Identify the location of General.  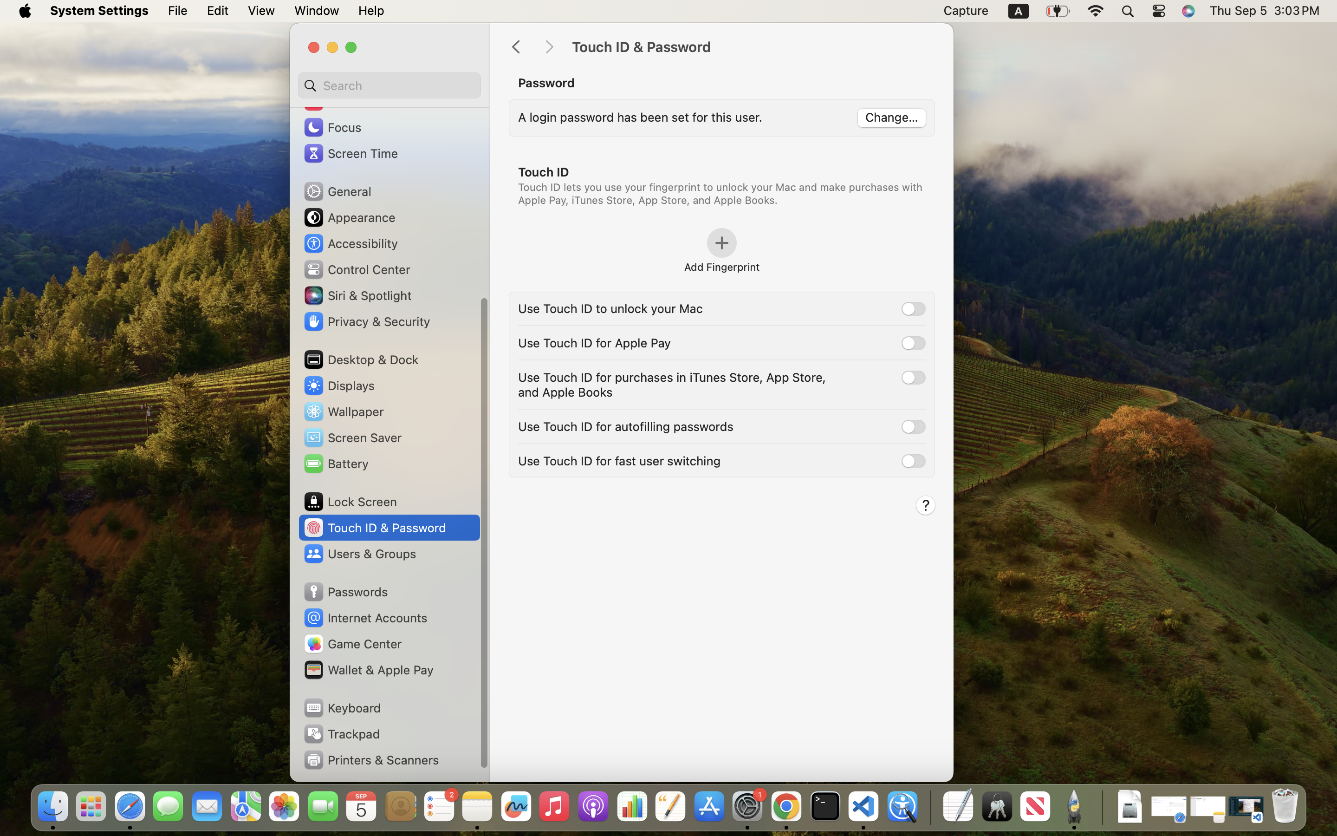
(337, 191).